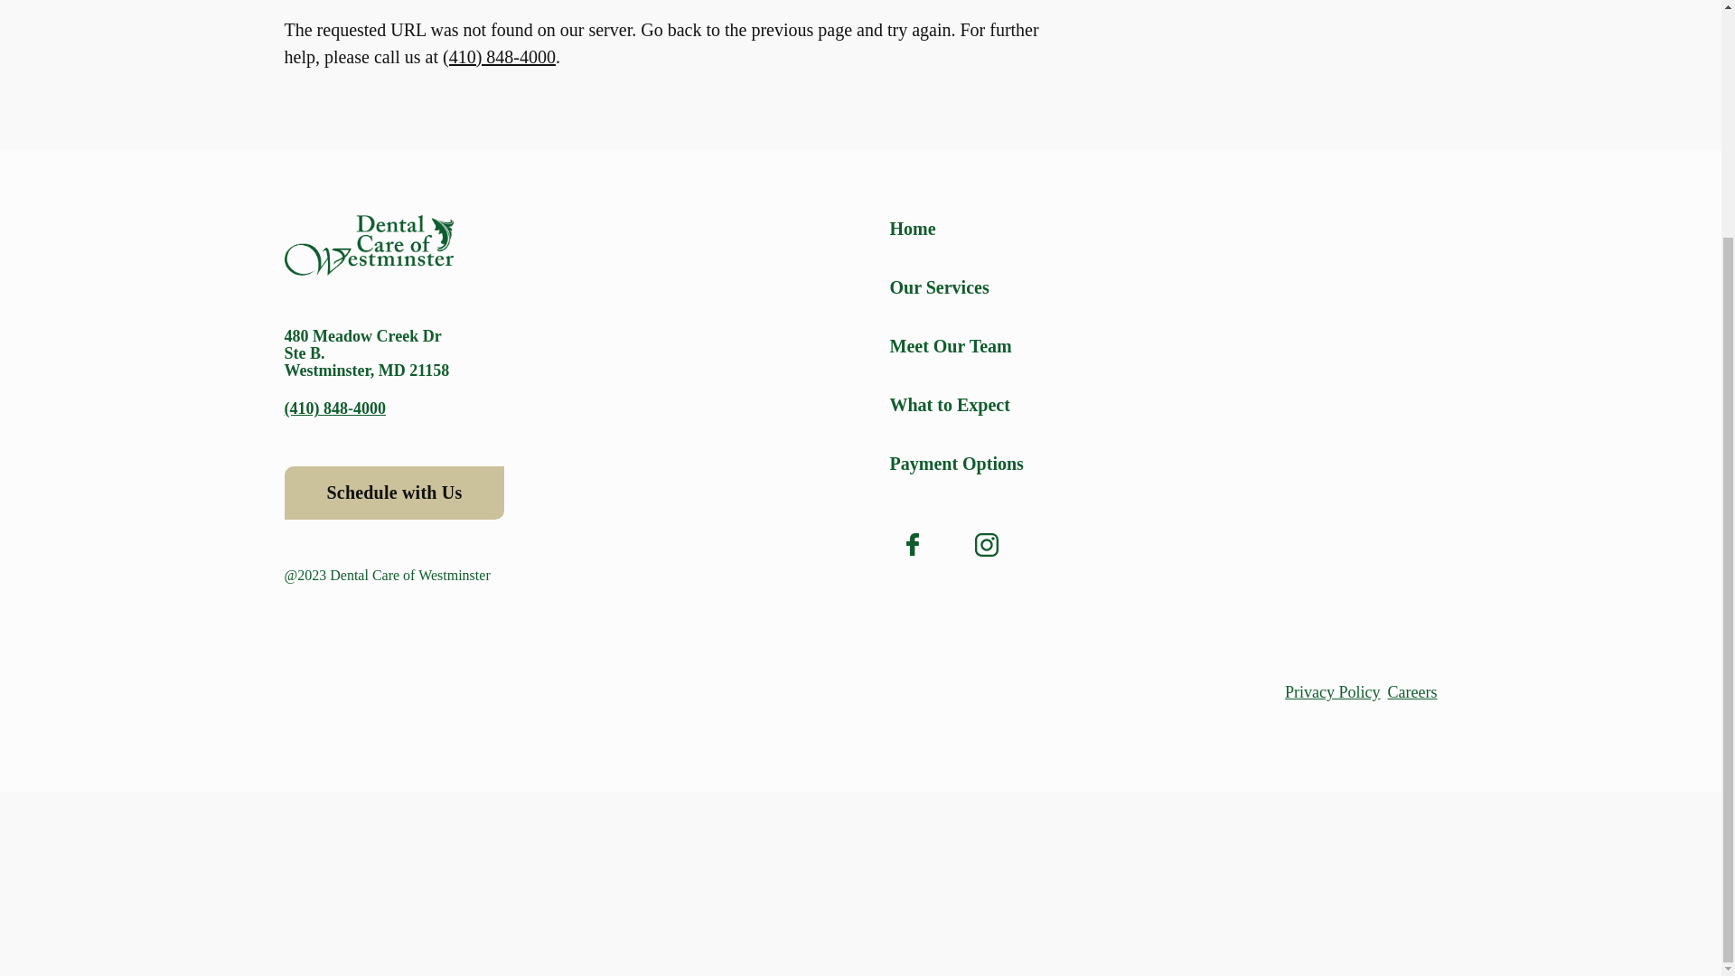  I want to click on Careers, so click(1413, 692).